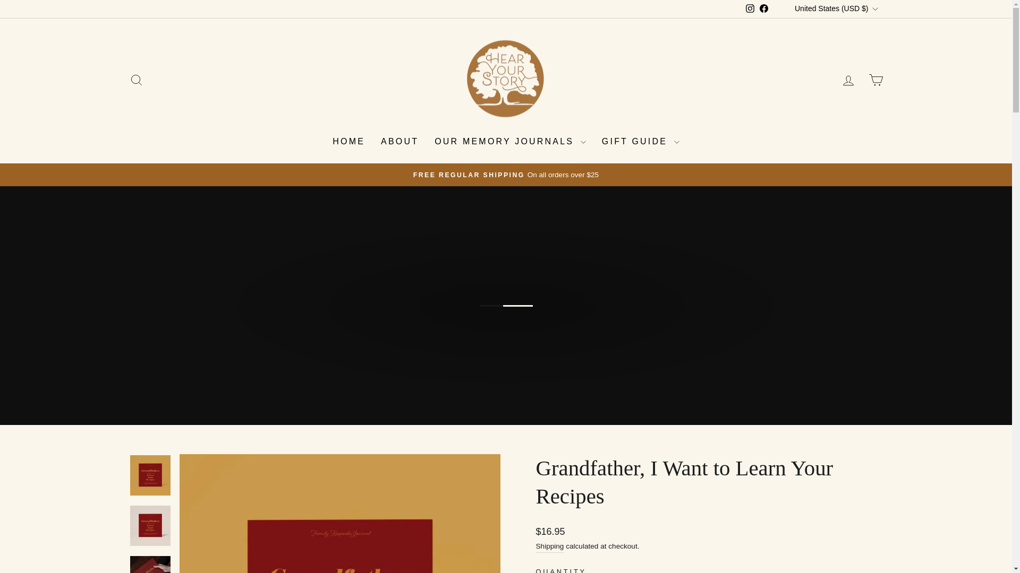 The image size is (1020, 573). What do you see at coordinates (848, 81) in the screenshot?
I see `ACCOUNT` at bounding box center [848, 81].